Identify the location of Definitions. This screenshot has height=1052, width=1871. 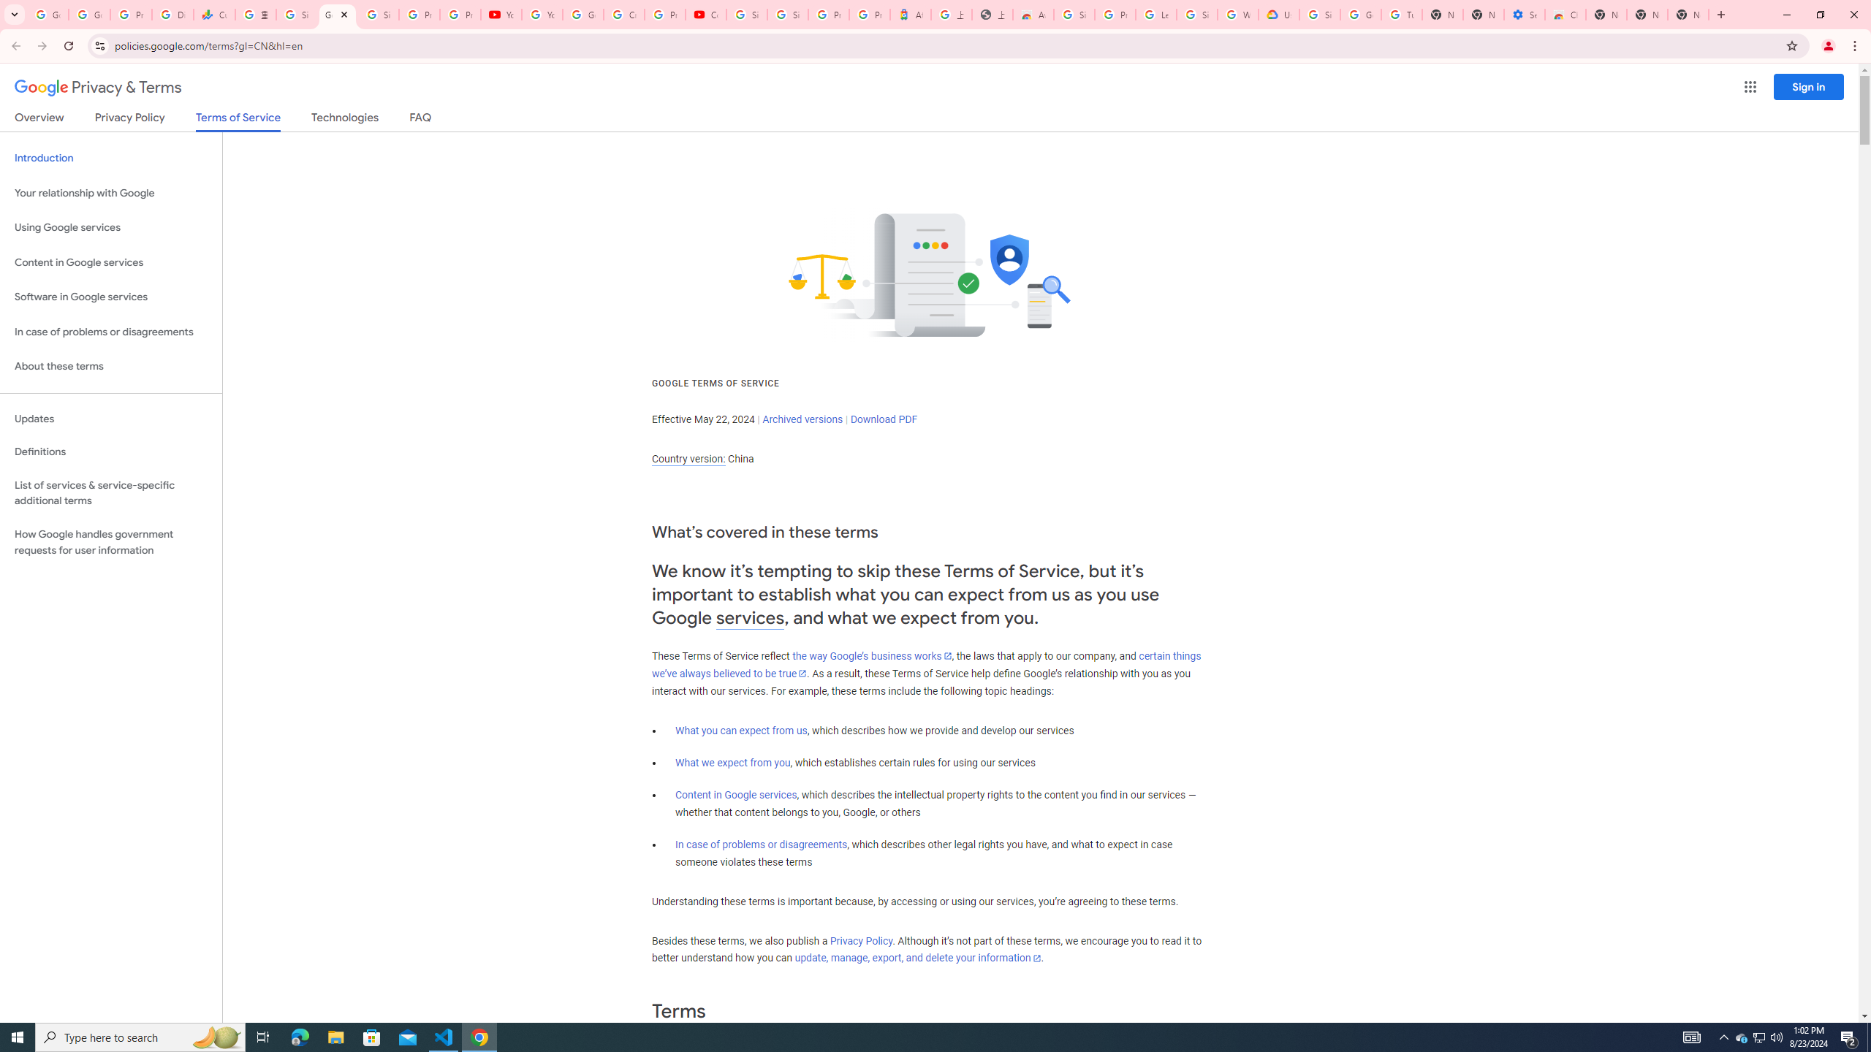
(111, 452).